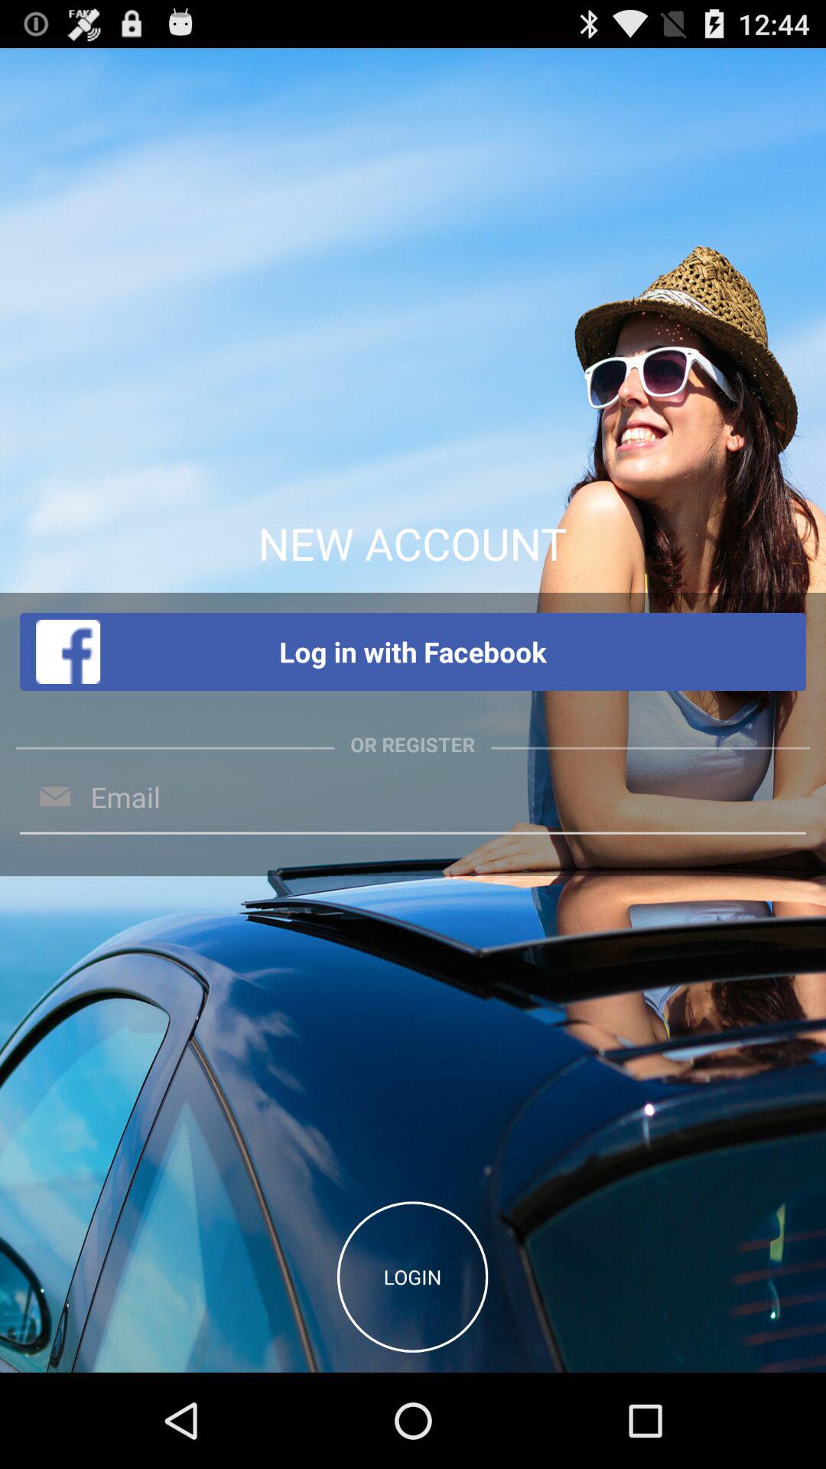 The width and height of the screenshot is (826, 1469). I want to click on open the icon above or register icon, so click(413, 652).